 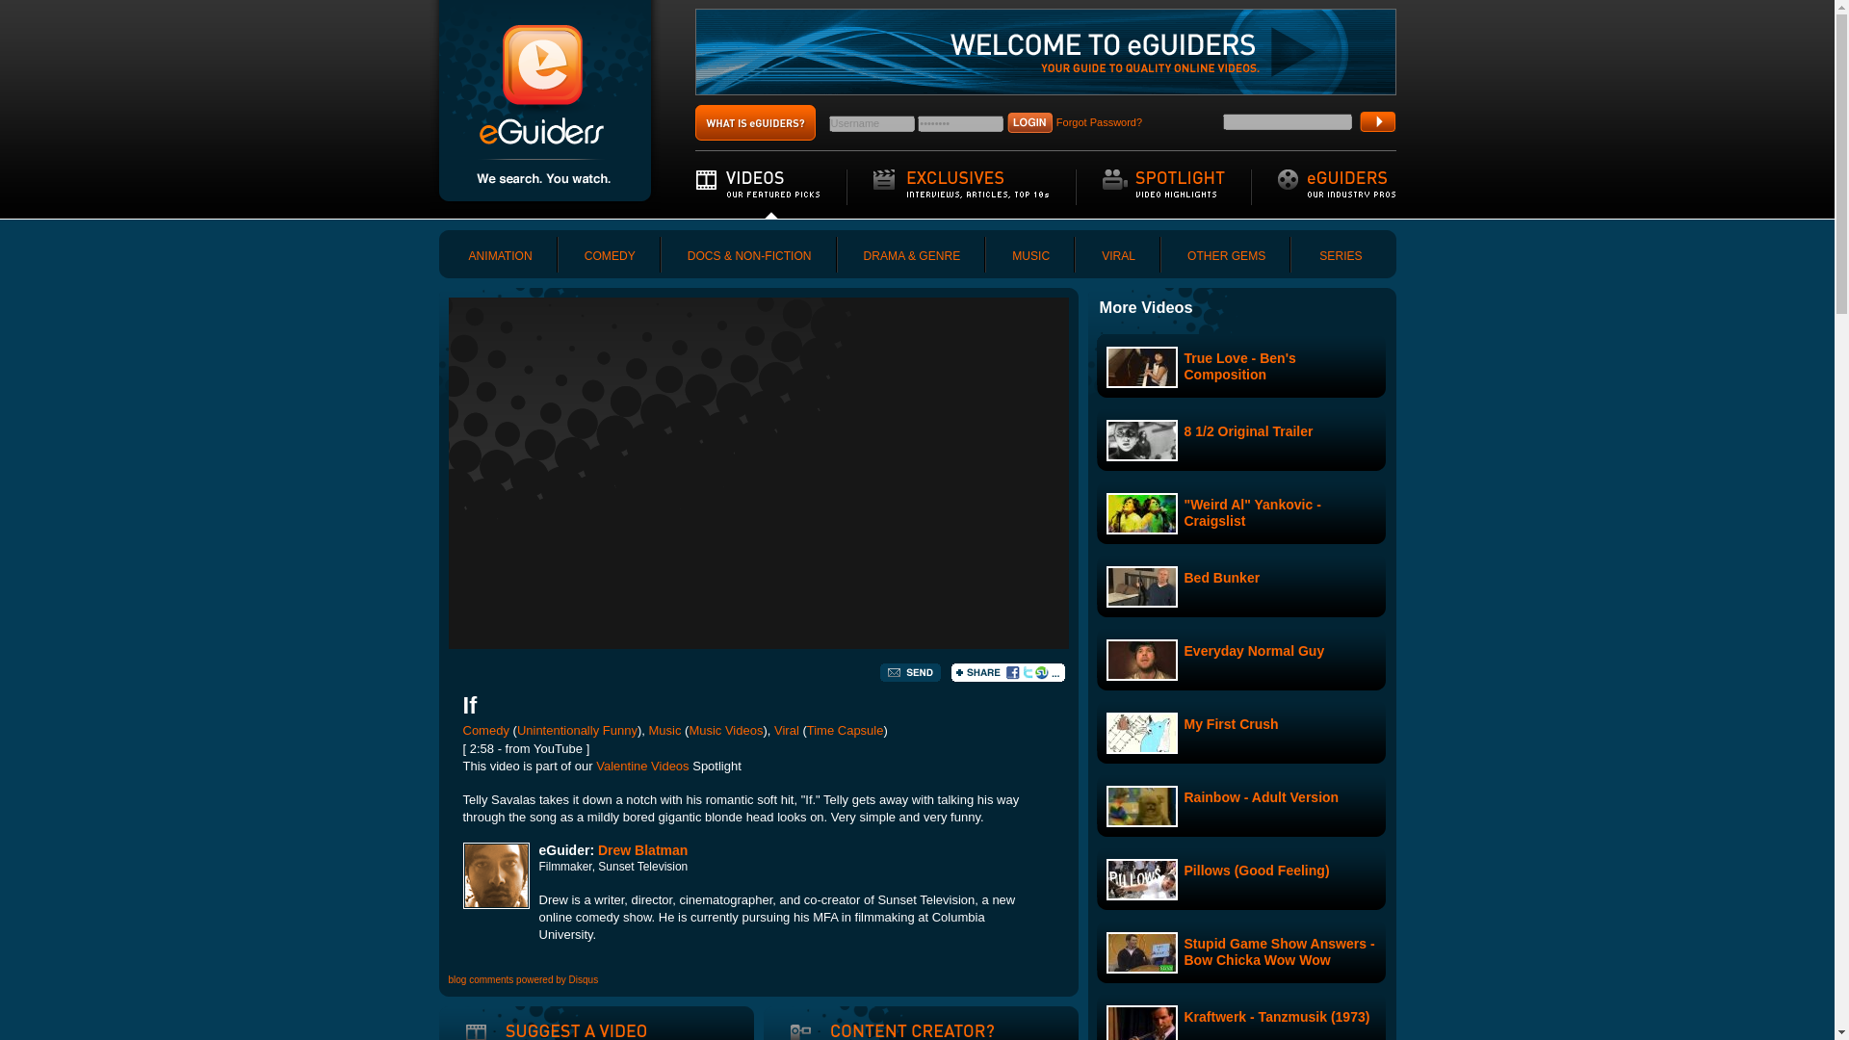 I want to click on Password, so click(x=960, y=123).